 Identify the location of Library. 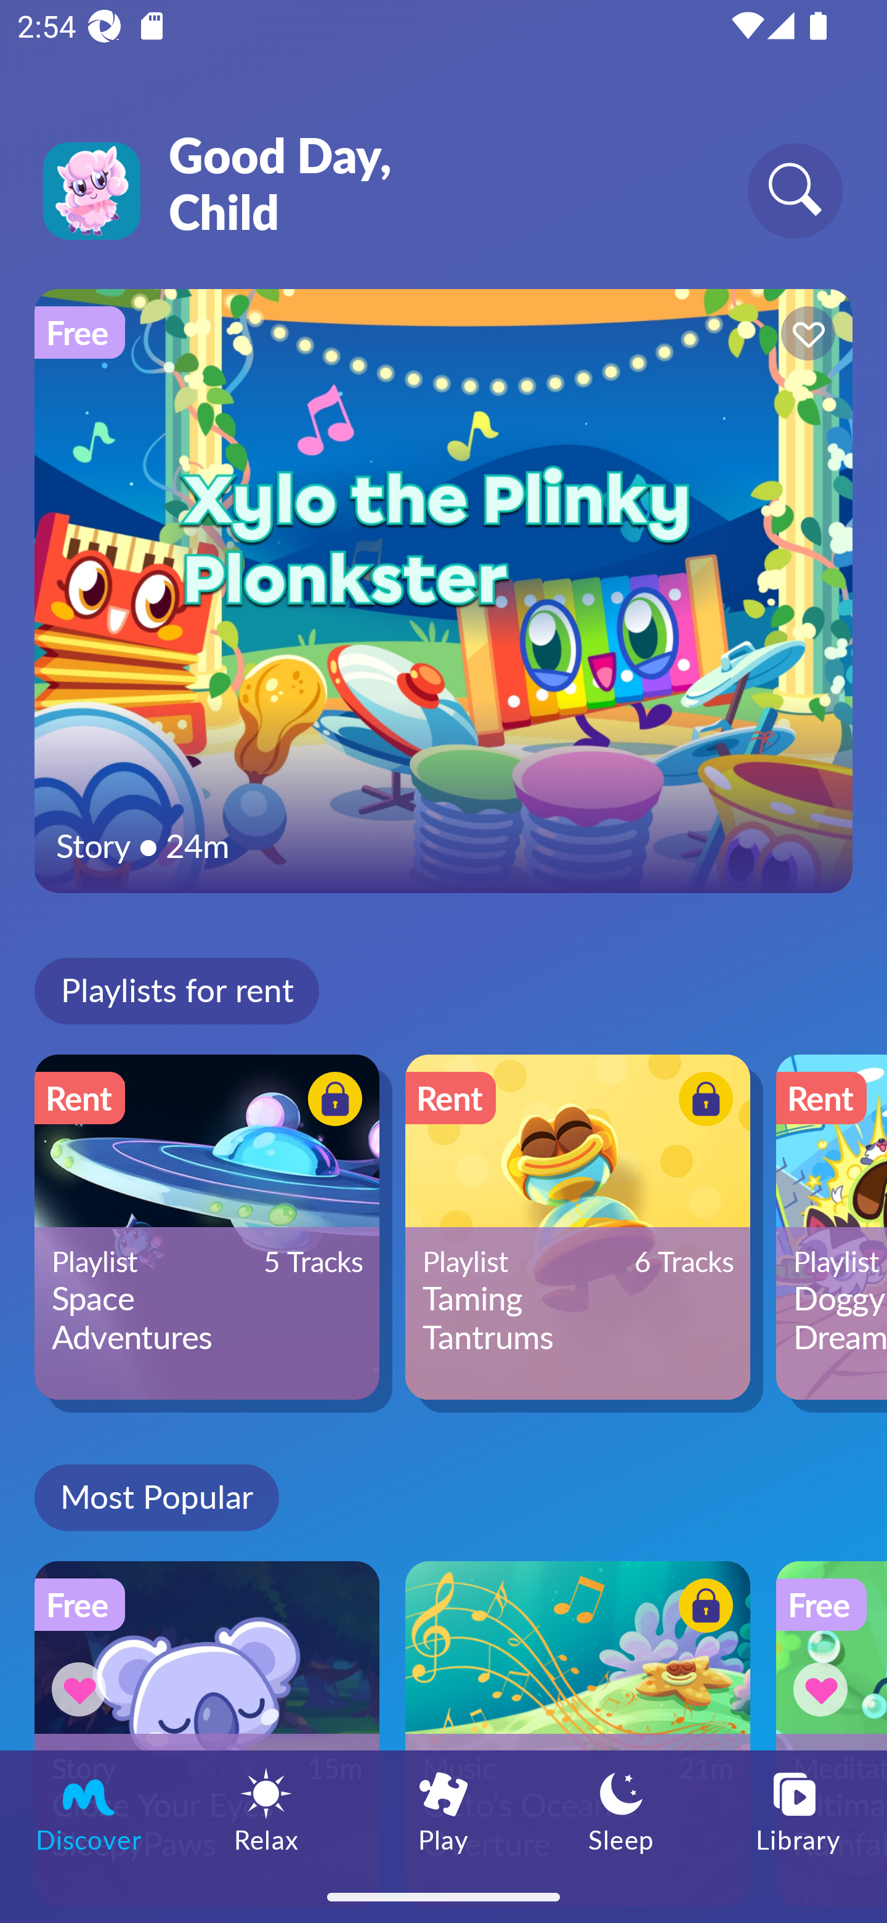
(798, 1810).